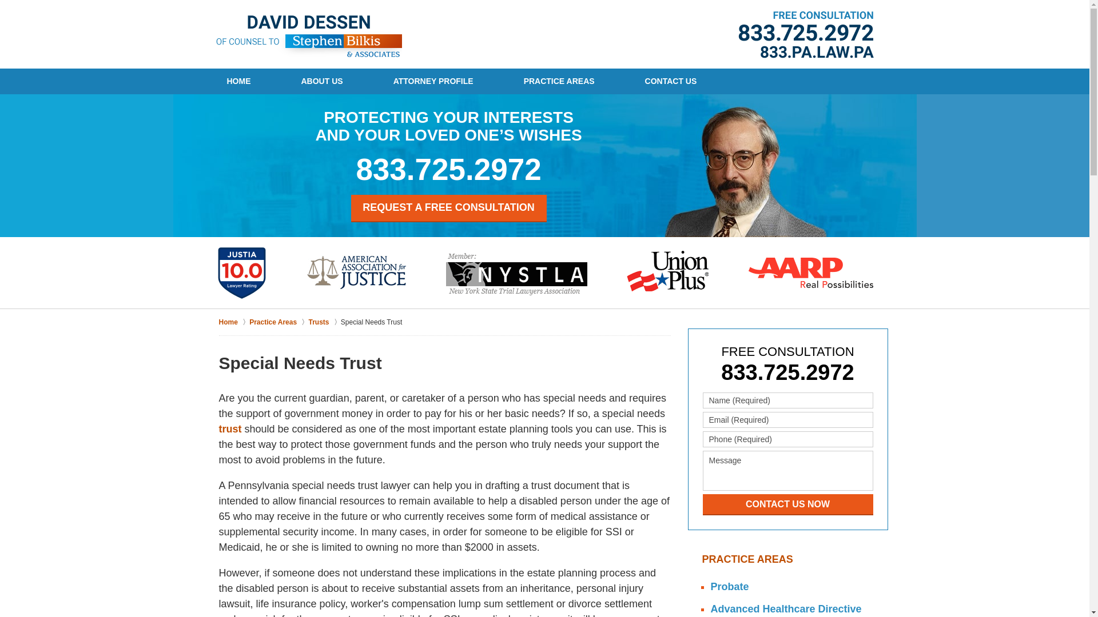 The height and width of the screenshot is (617, 1098). Describe the element at coordinates (324, 322) in the screenshot. I see `Trusts` at that location.